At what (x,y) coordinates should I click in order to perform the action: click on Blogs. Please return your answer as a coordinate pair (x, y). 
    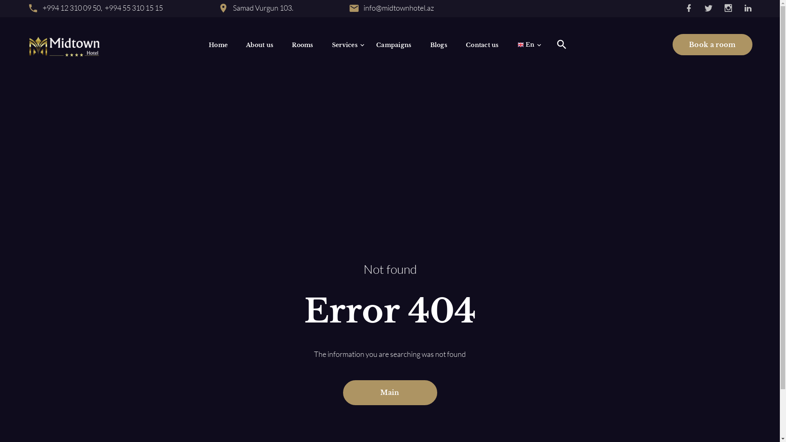
    Looking at the image, I should click on (439, 44).